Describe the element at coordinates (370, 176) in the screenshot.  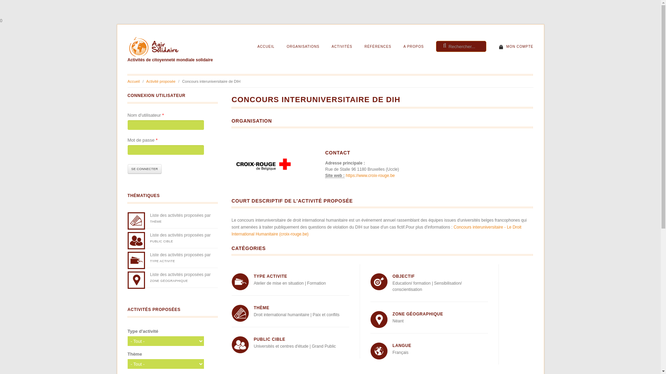
I see `https://www.croix-rouge.be` at that location.